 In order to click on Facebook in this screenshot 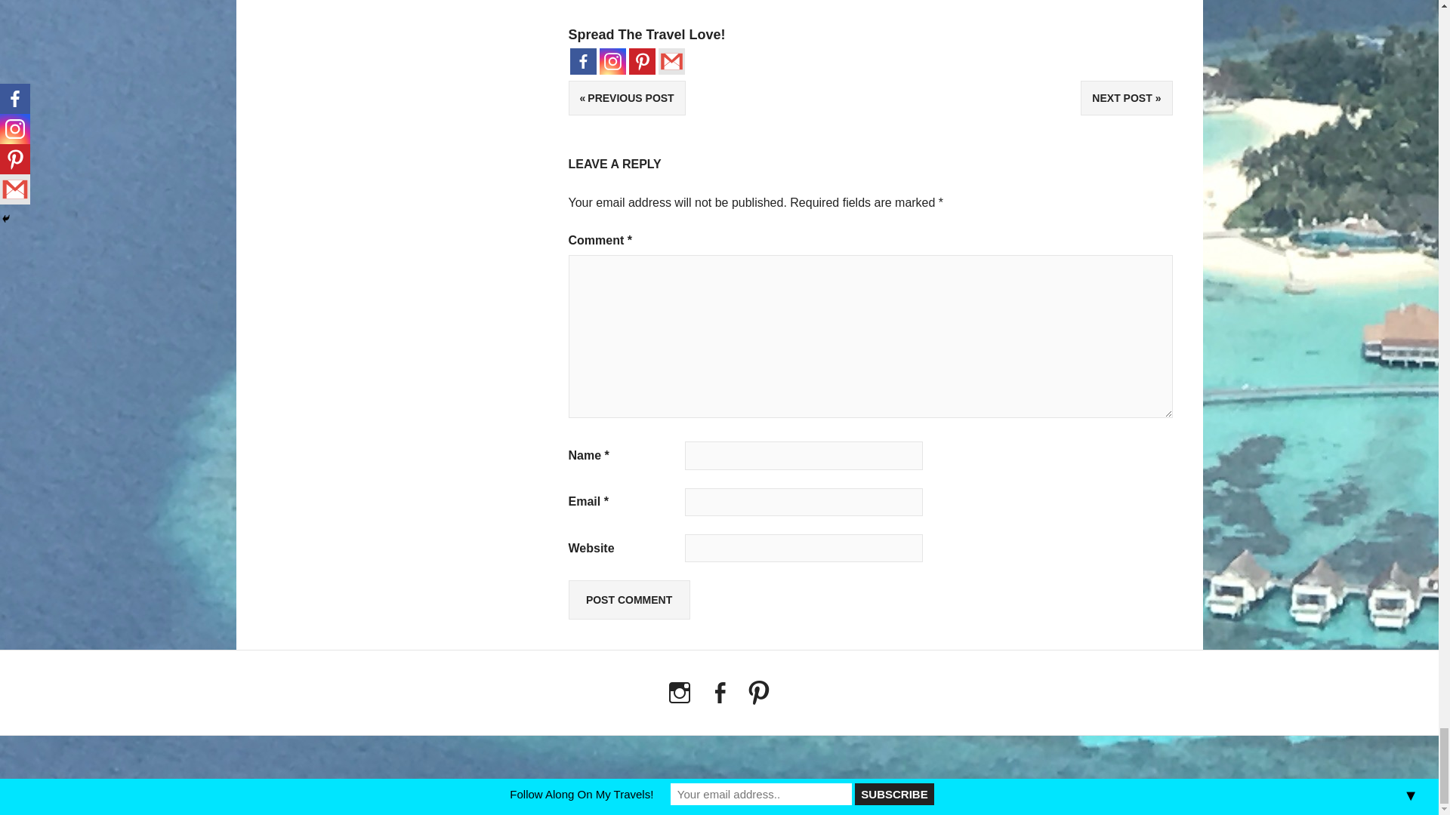, I will do `click(583, 61)`.